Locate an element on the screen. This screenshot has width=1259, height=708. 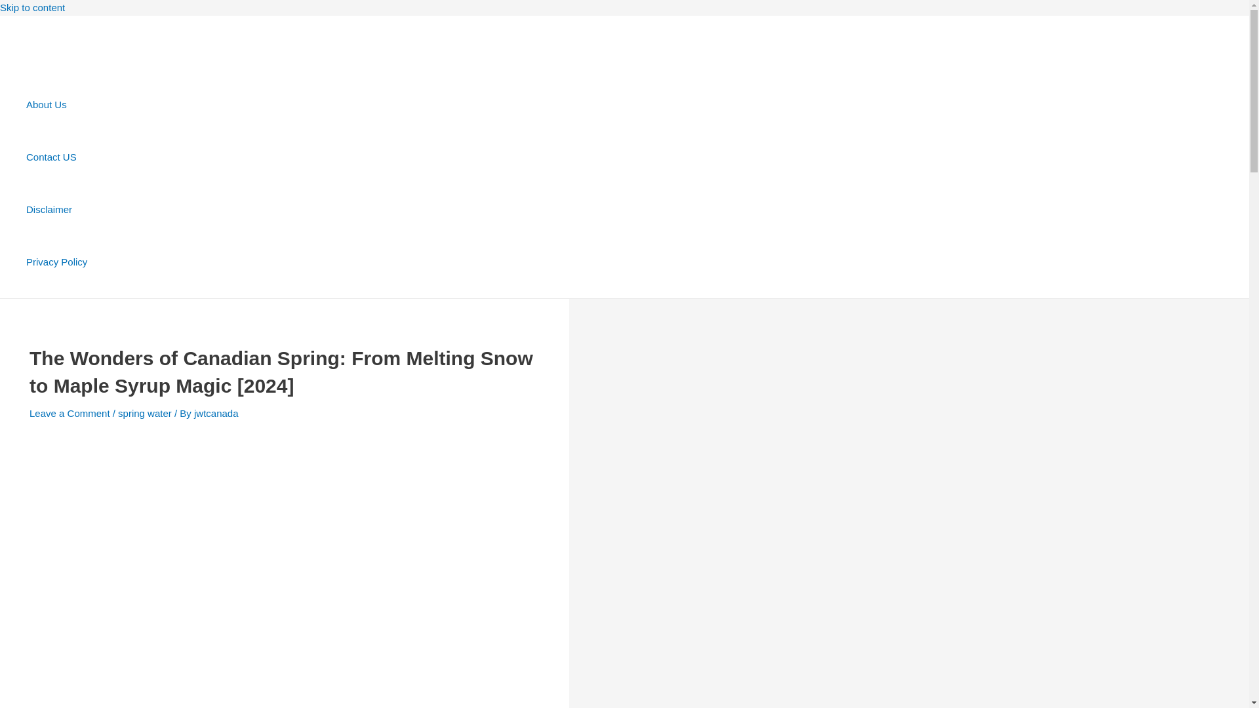
spring water is located at coordinates (144, 413).